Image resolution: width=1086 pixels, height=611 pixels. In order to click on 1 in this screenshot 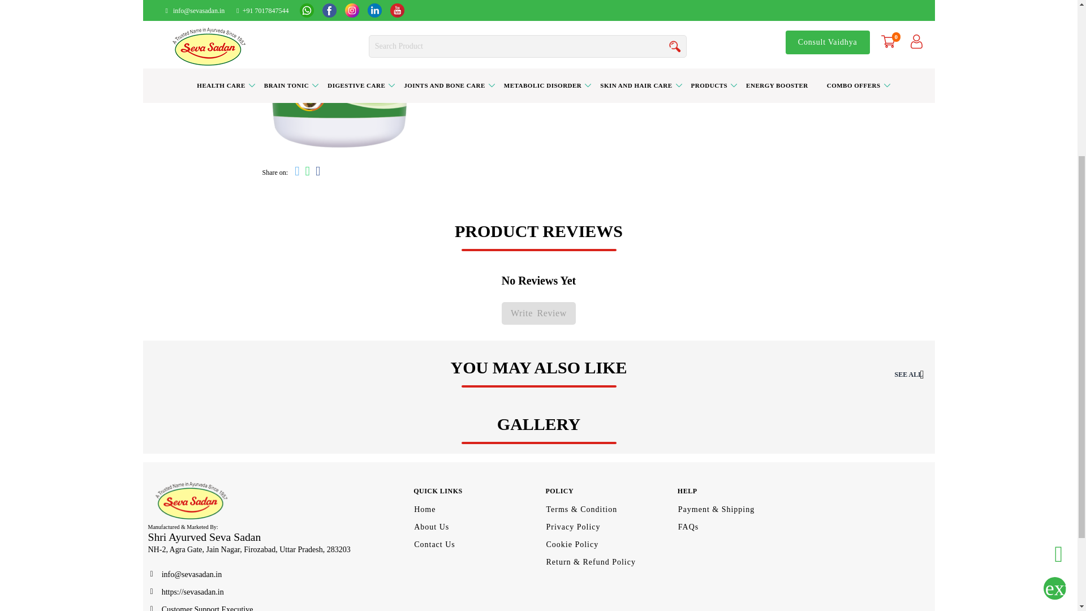, I will do `click(550, 23)`.